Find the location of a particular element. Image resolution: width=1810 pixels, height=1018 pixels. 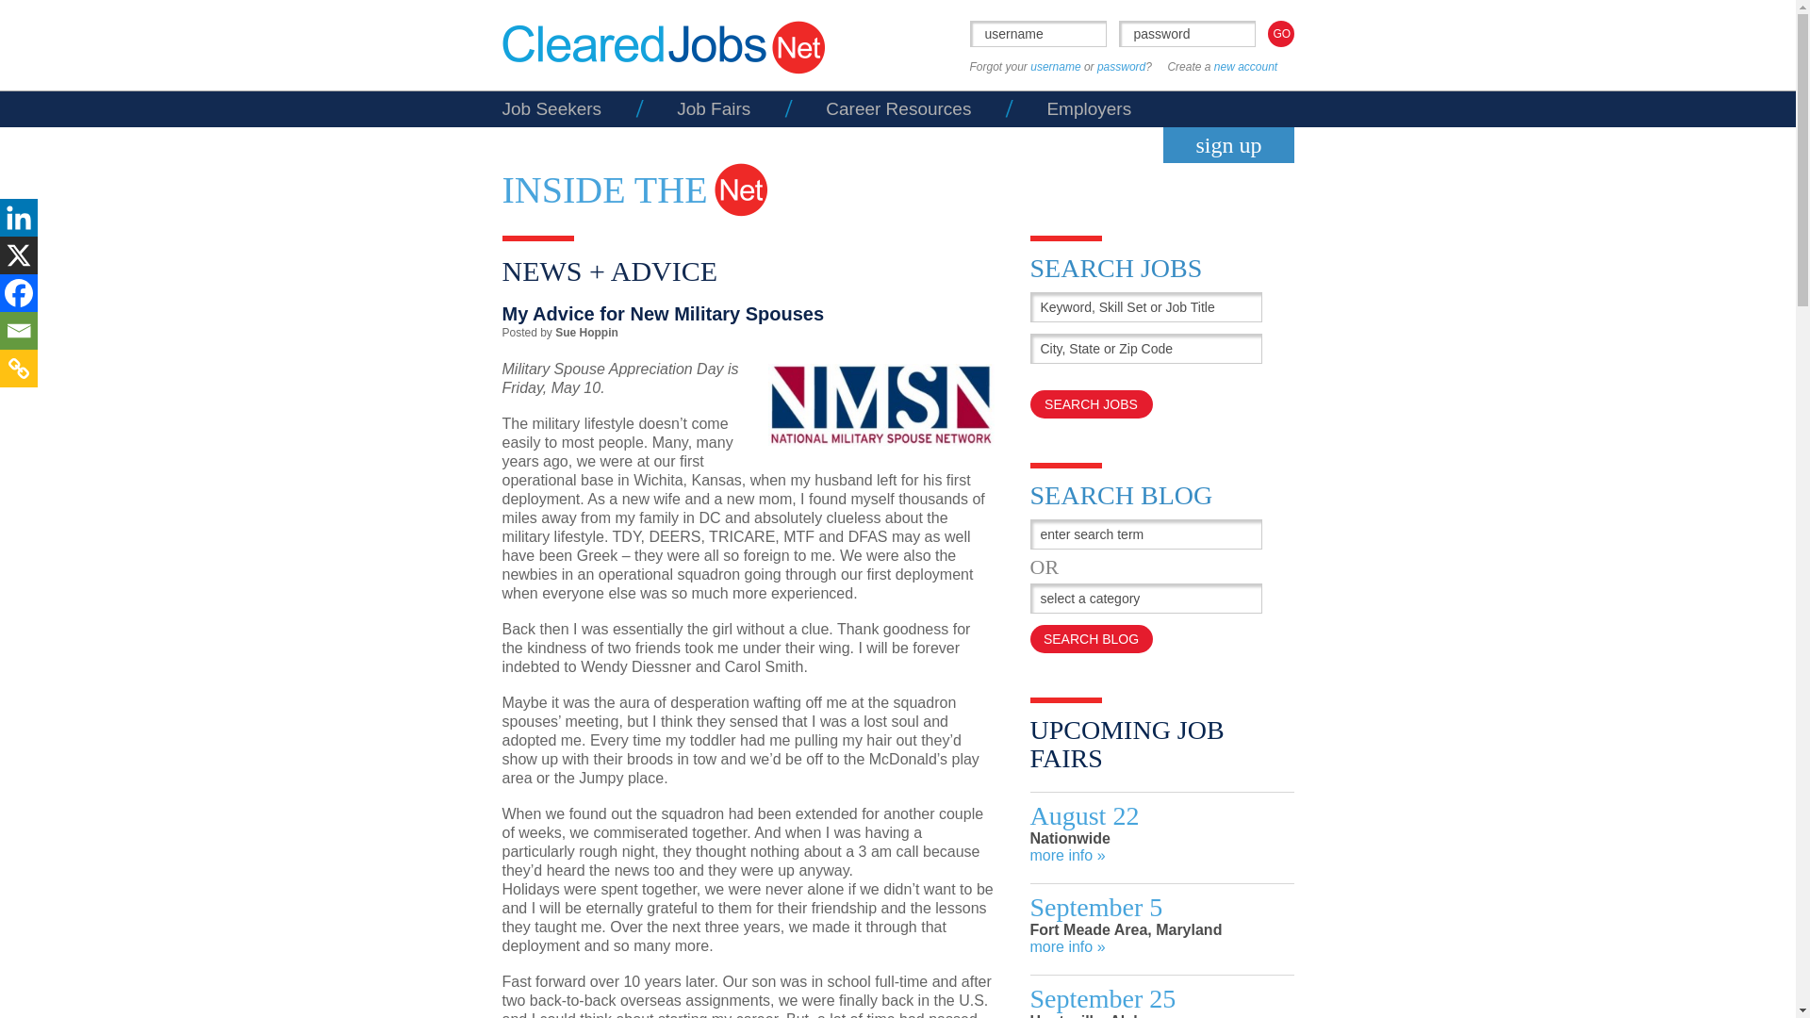

sign up is located at coordinates (1228, 145).